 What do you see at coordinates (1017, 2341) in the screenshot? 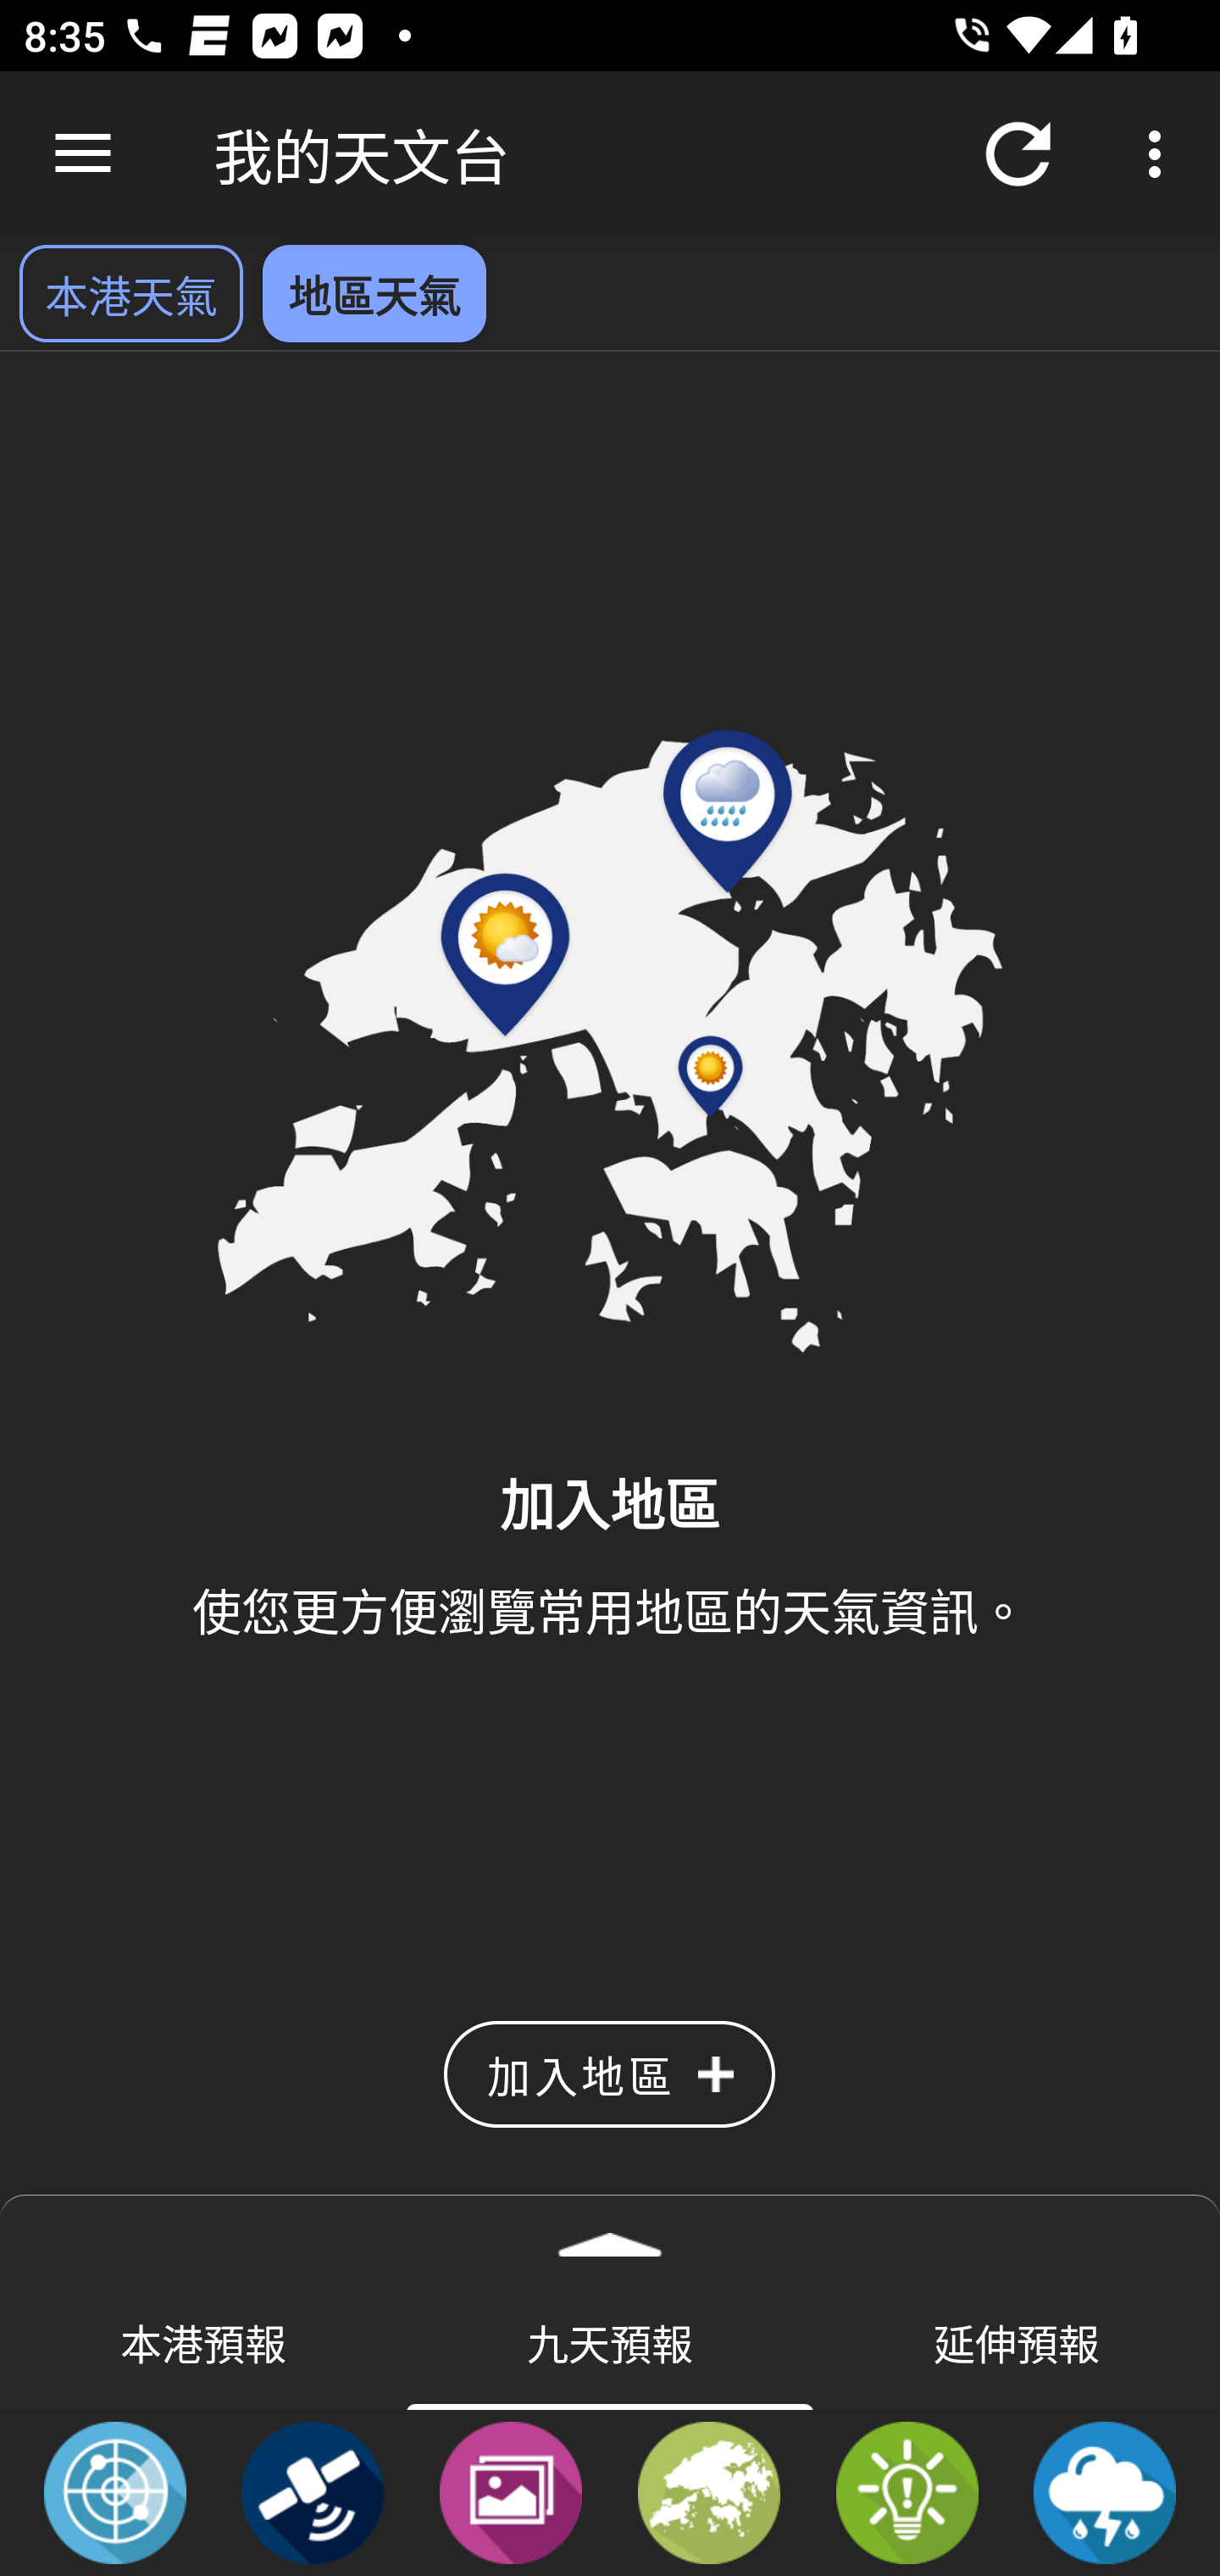
I see `延伸預報` at bounding box center [1017, 2341].